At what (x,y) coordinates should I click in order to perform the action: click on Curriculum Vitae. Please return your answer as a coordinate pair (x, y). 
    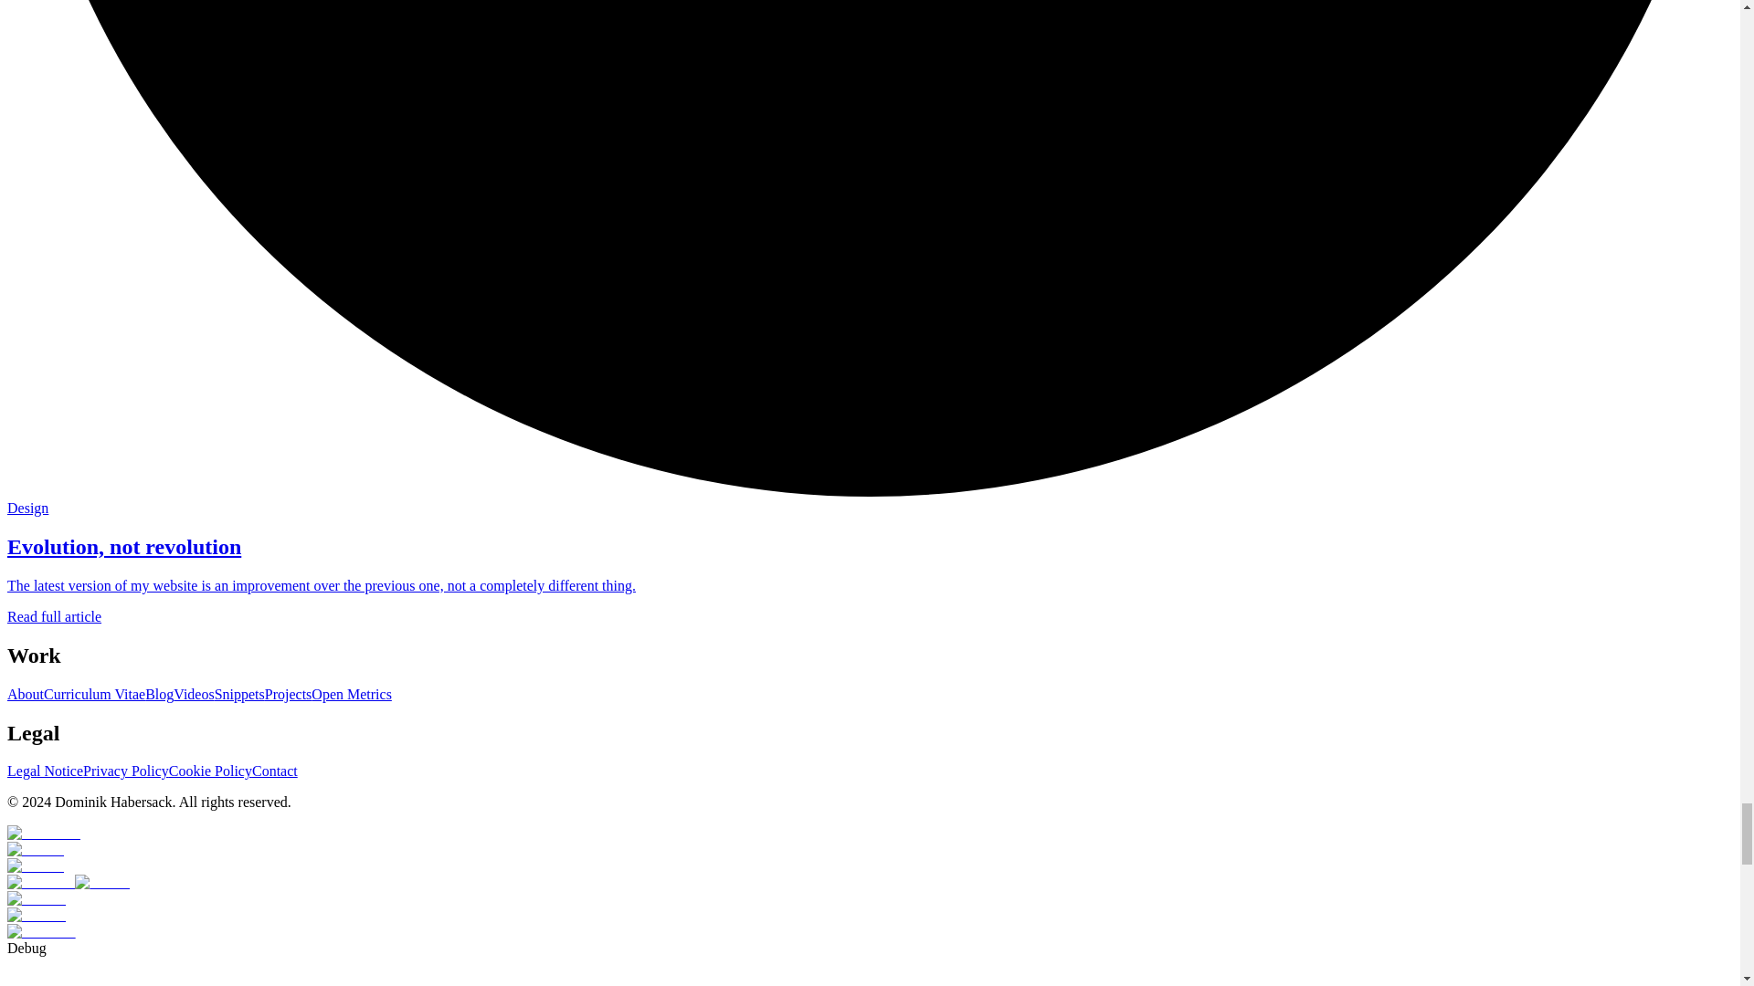
    Looking at the image, I should click on (95, 694).